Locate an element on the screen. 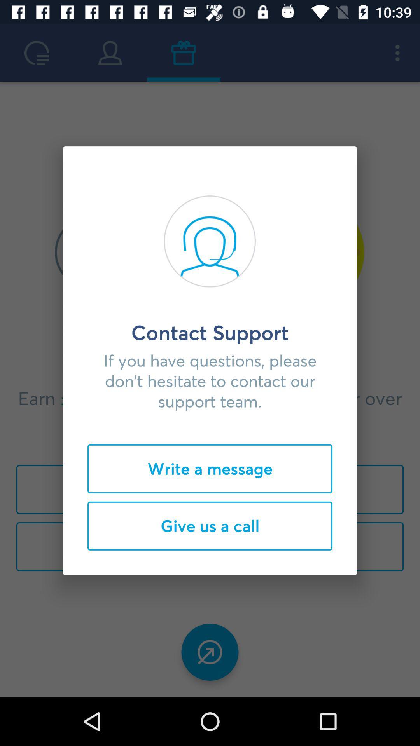  select icon below the write a message item is located at coordinates (210, 526).